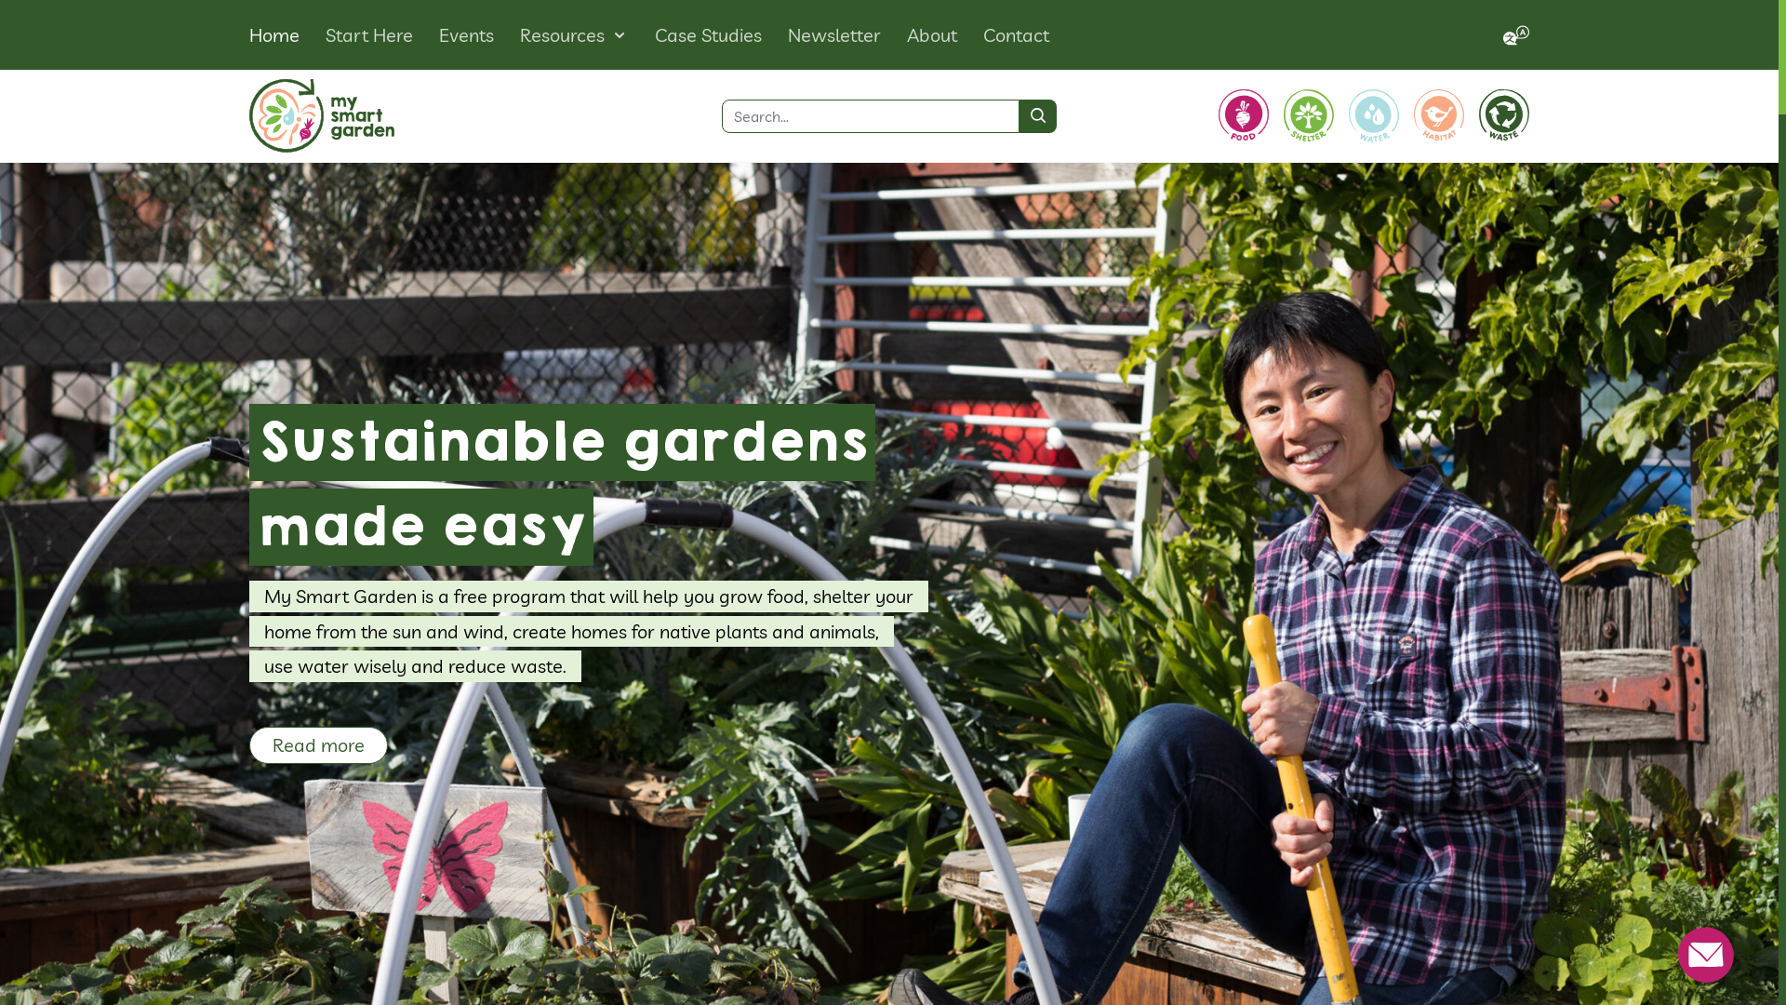  What do you see at coordinates (467, 35) in the screenshot?
I see `Events` at bounding box center [467, 35].